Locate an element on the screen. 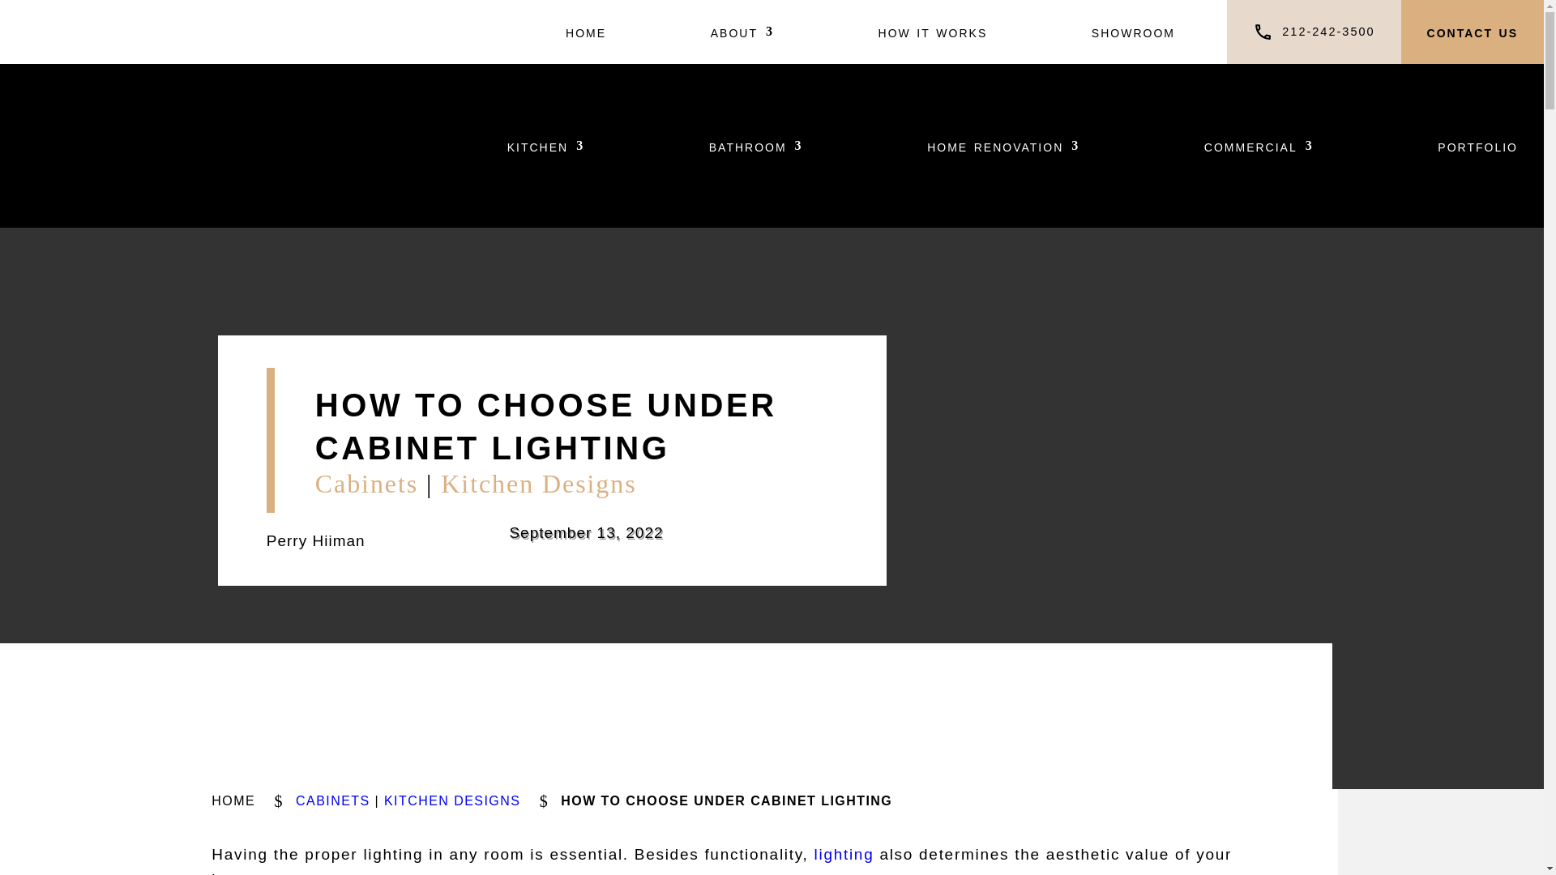  about is located at coordinates (742, 32).